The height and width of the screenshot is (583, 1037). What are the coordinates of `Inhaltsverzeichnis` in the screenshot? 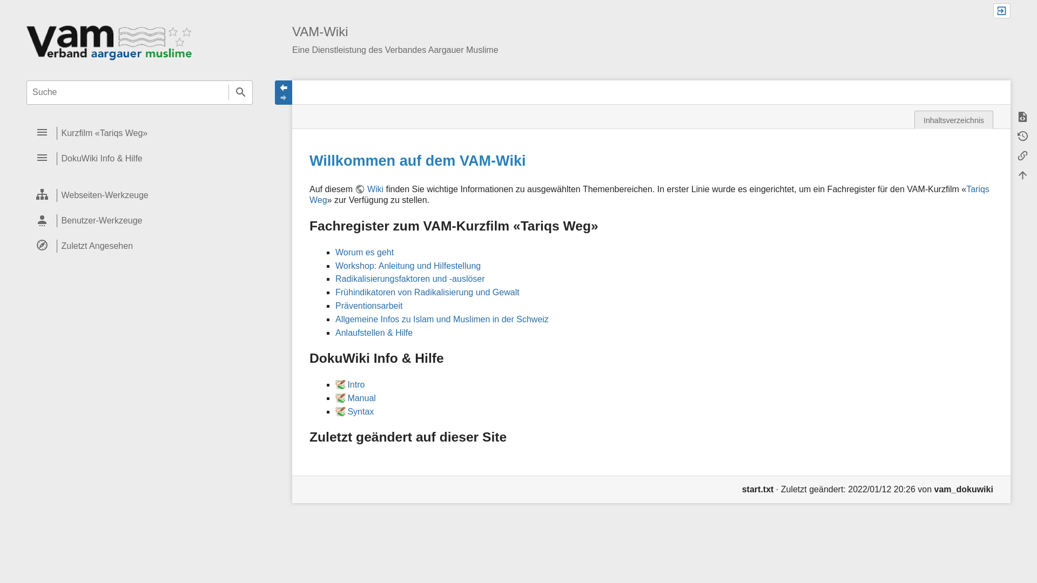 It's located at (954, 120).